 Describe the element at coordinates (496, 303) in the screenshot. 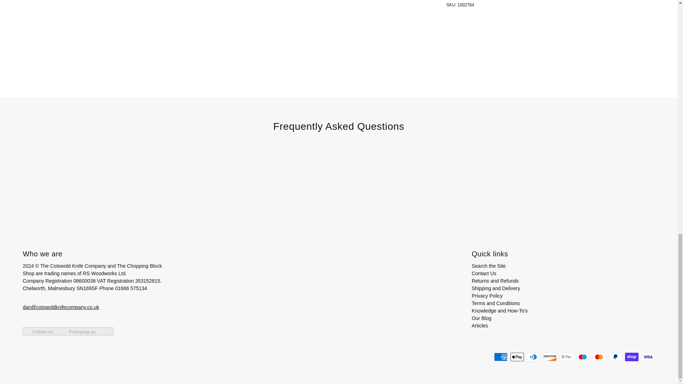

I see `Terms and Conditions` at that location.